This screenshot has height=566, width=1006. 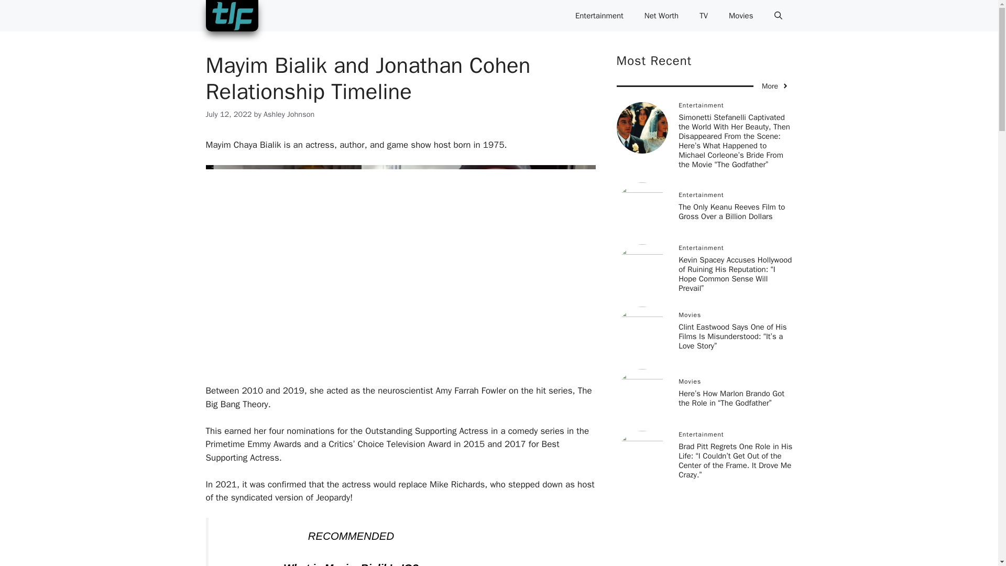 I want to click on TV, so click(x=703, y=16).